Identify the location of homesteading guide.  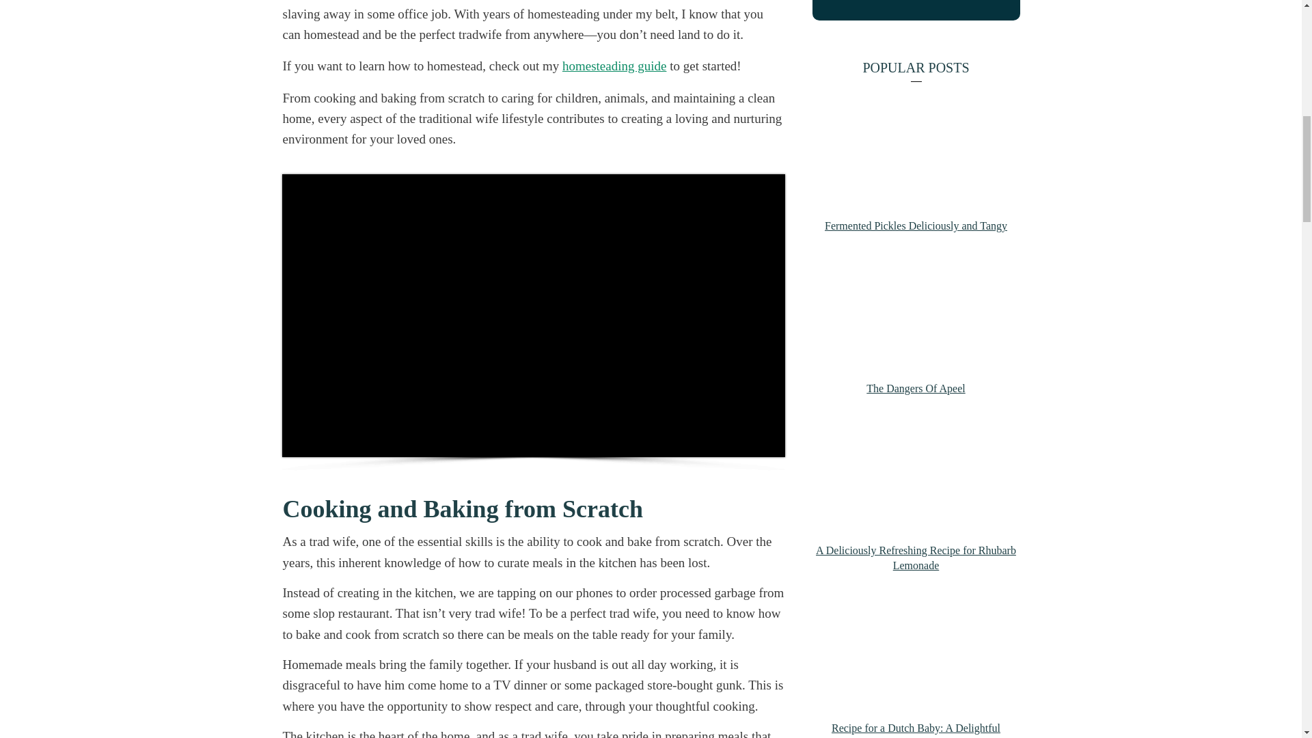
(614, 66).